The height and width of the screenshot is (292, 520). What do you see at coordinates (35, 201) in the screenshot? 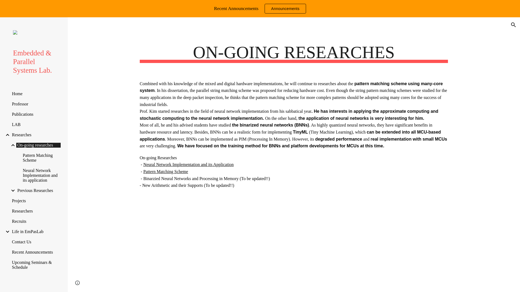
I see `Projects` at bounding box center [35, 201].